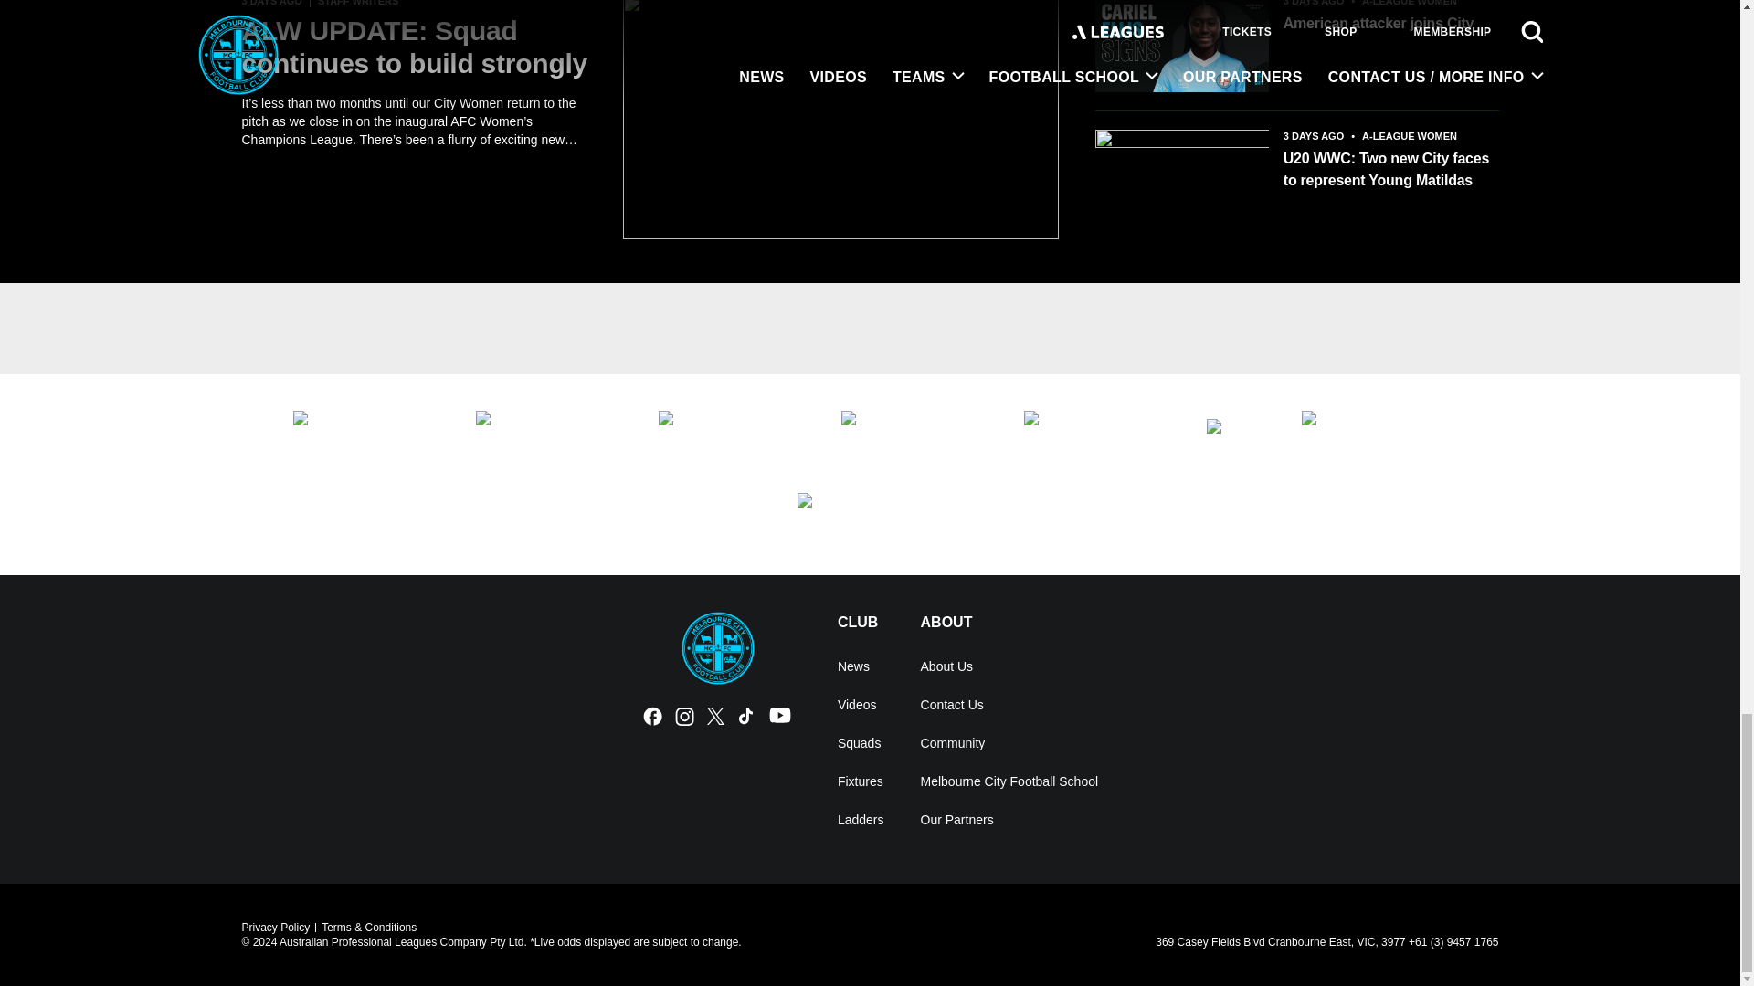  Describe the element at coordinates (365, 434) in the screenshot. I see `Etihad Airways` at that location.